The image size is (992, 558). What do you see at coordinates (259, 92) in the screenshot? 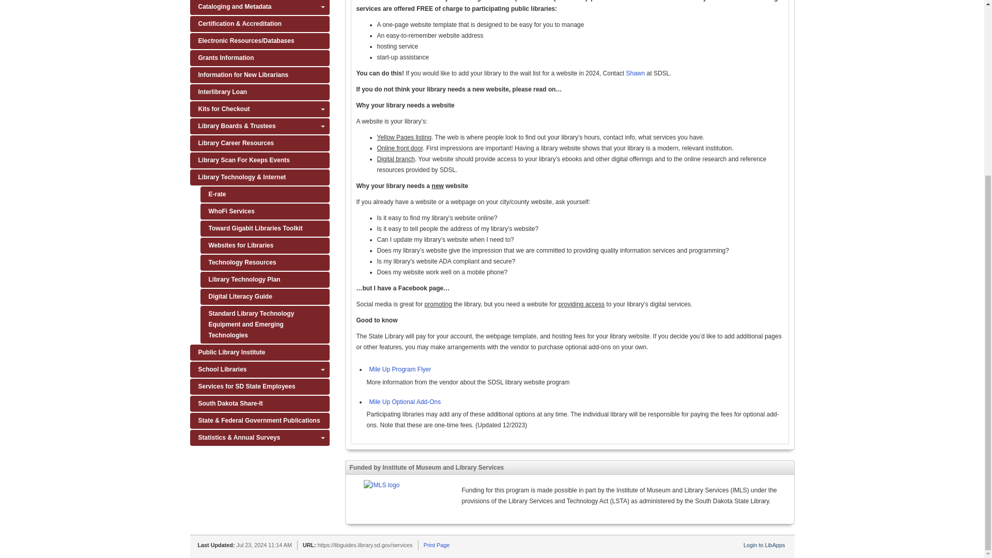
I see `Interlibrary Loan` at bounding box center [259, 92].